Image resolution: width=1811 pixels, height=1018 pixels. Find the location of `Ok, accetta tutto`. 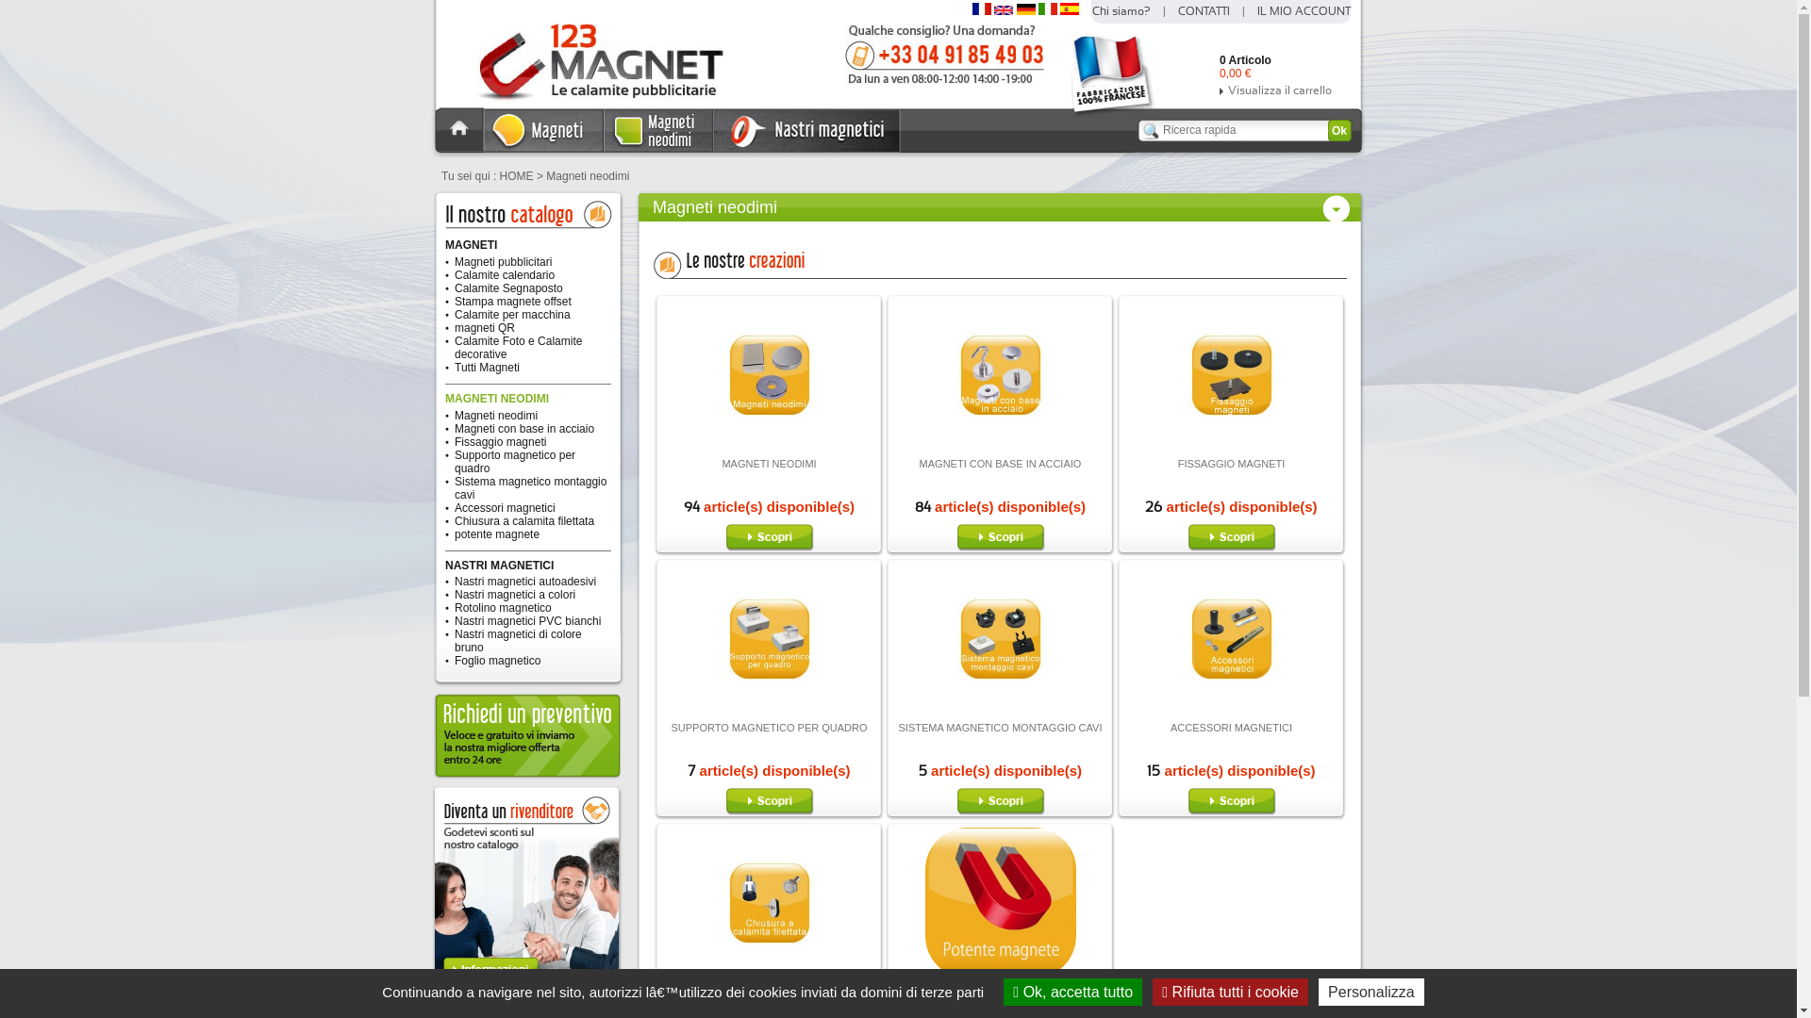

Ok, accetta tutto is located at coordinates (1073, 992).